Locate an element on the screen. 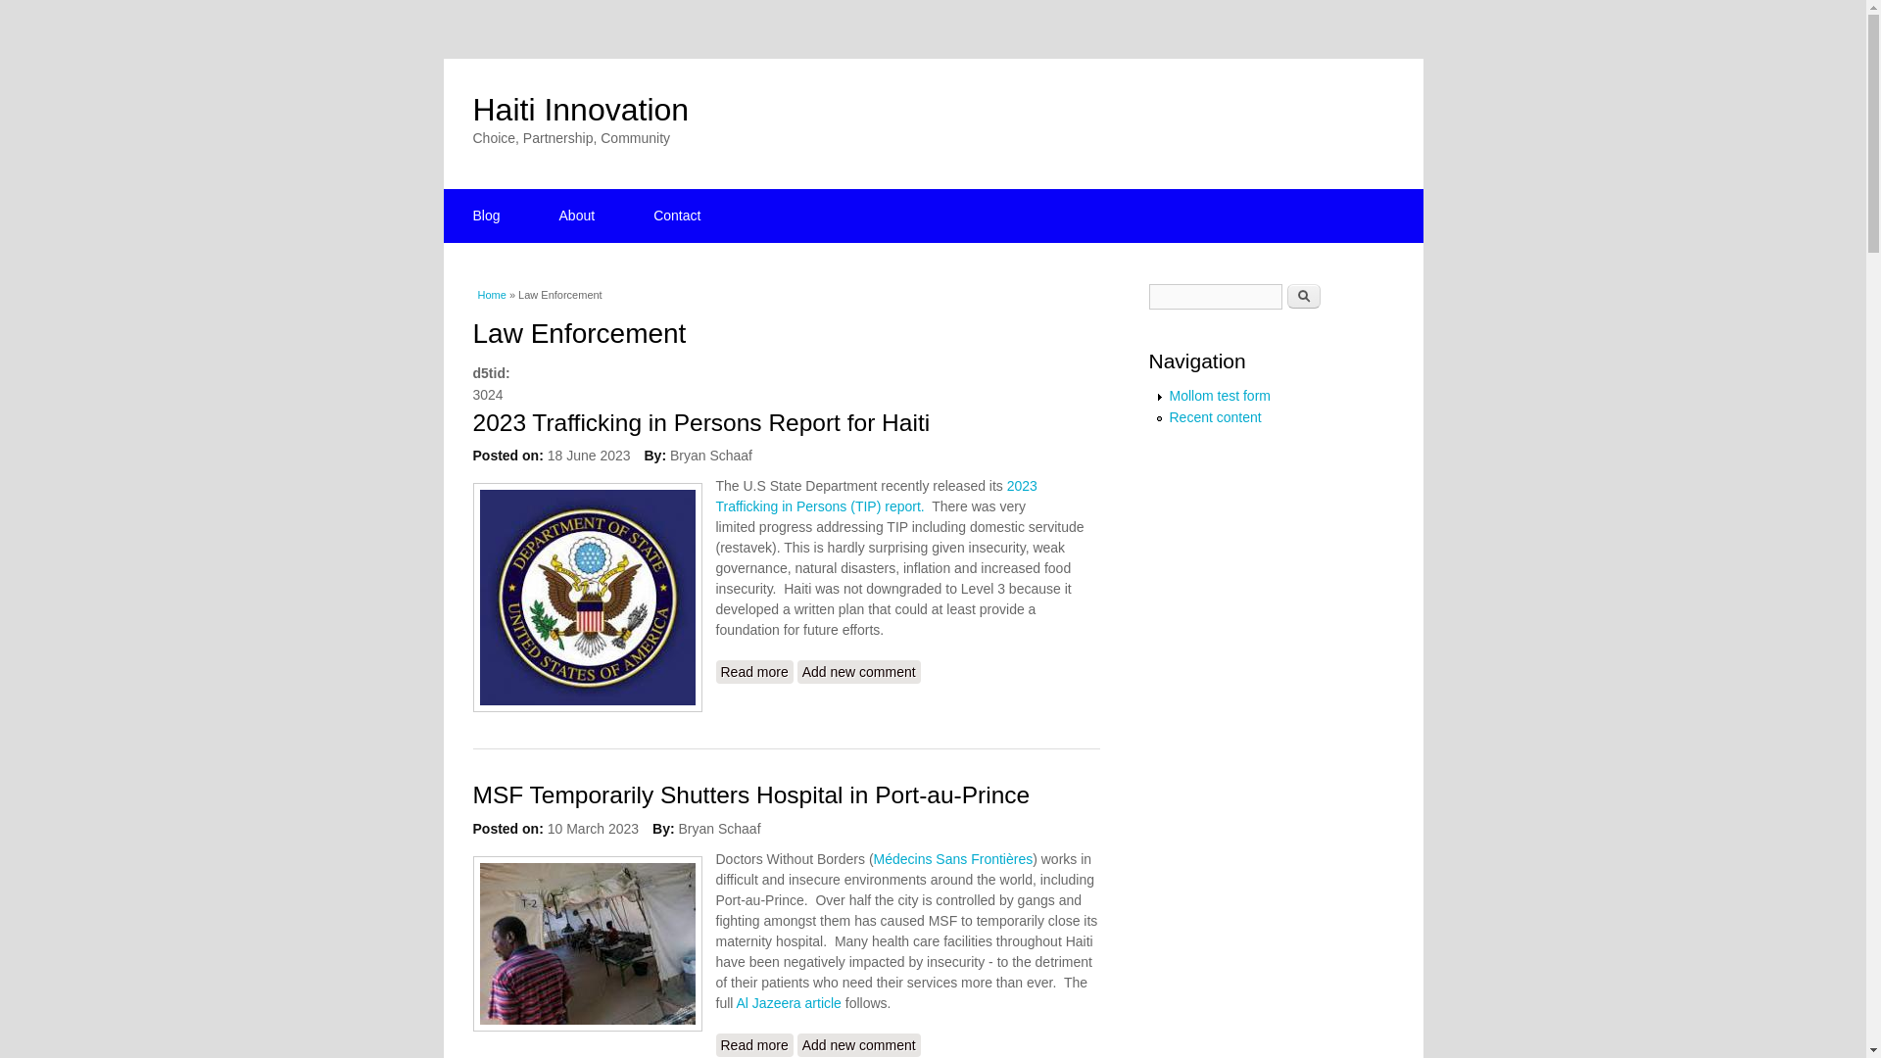 This screenshot has height=1058, width=1881. Al Jazeera article is located at coordinates (789, 1003).